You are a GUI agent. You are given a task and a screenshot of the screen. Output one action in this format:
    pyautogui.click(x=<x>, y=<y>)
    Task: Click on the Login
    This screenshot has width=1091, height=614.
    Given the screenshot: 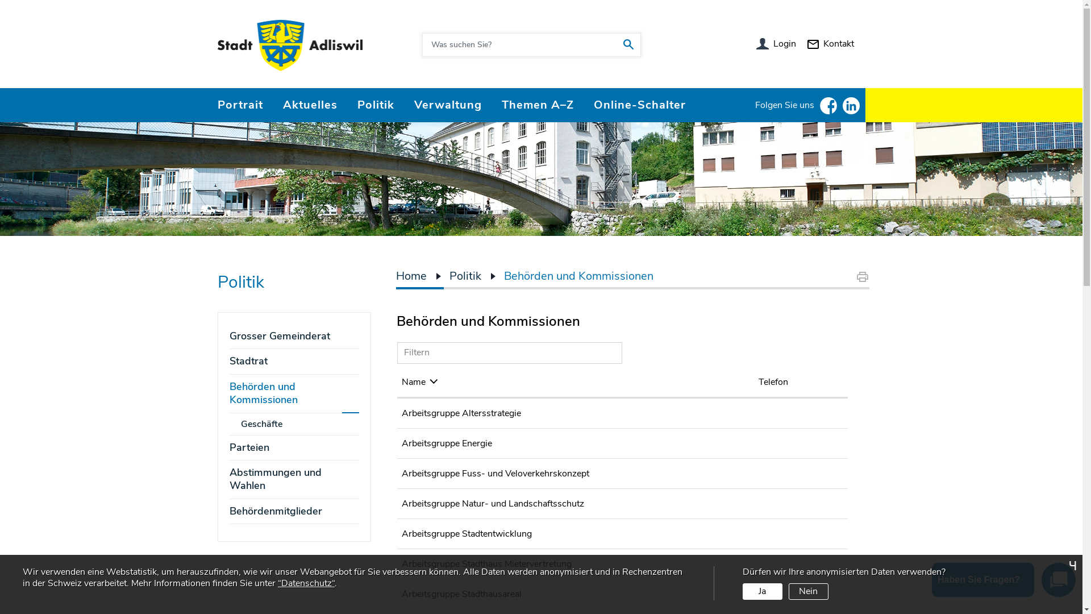 What is the action you would take?
    pyautogui.click(x=776, y=44)
    